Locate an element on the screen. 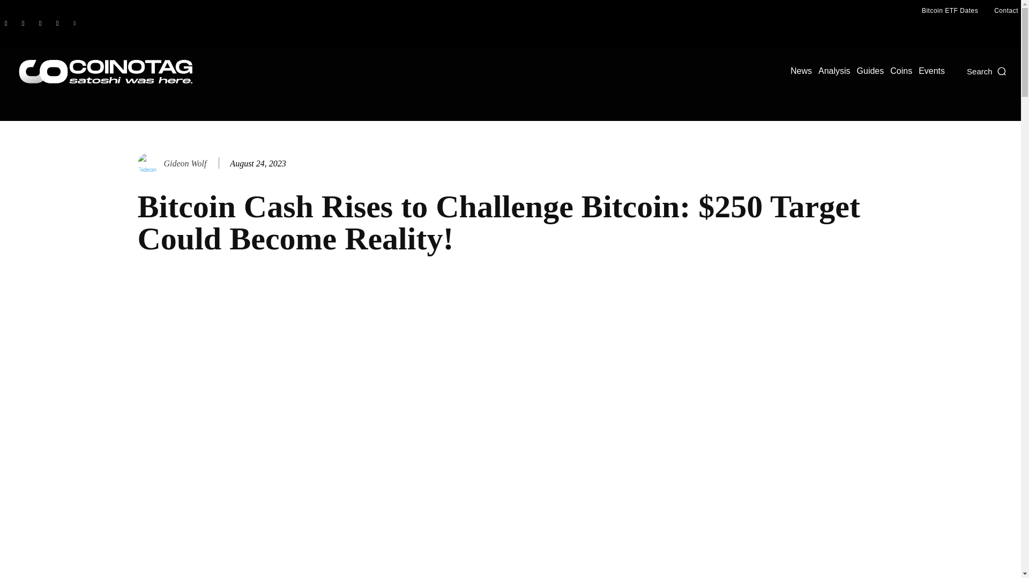 The width and height of the screenshot is (1029, 578). Search is located at coordinates (987, 71).